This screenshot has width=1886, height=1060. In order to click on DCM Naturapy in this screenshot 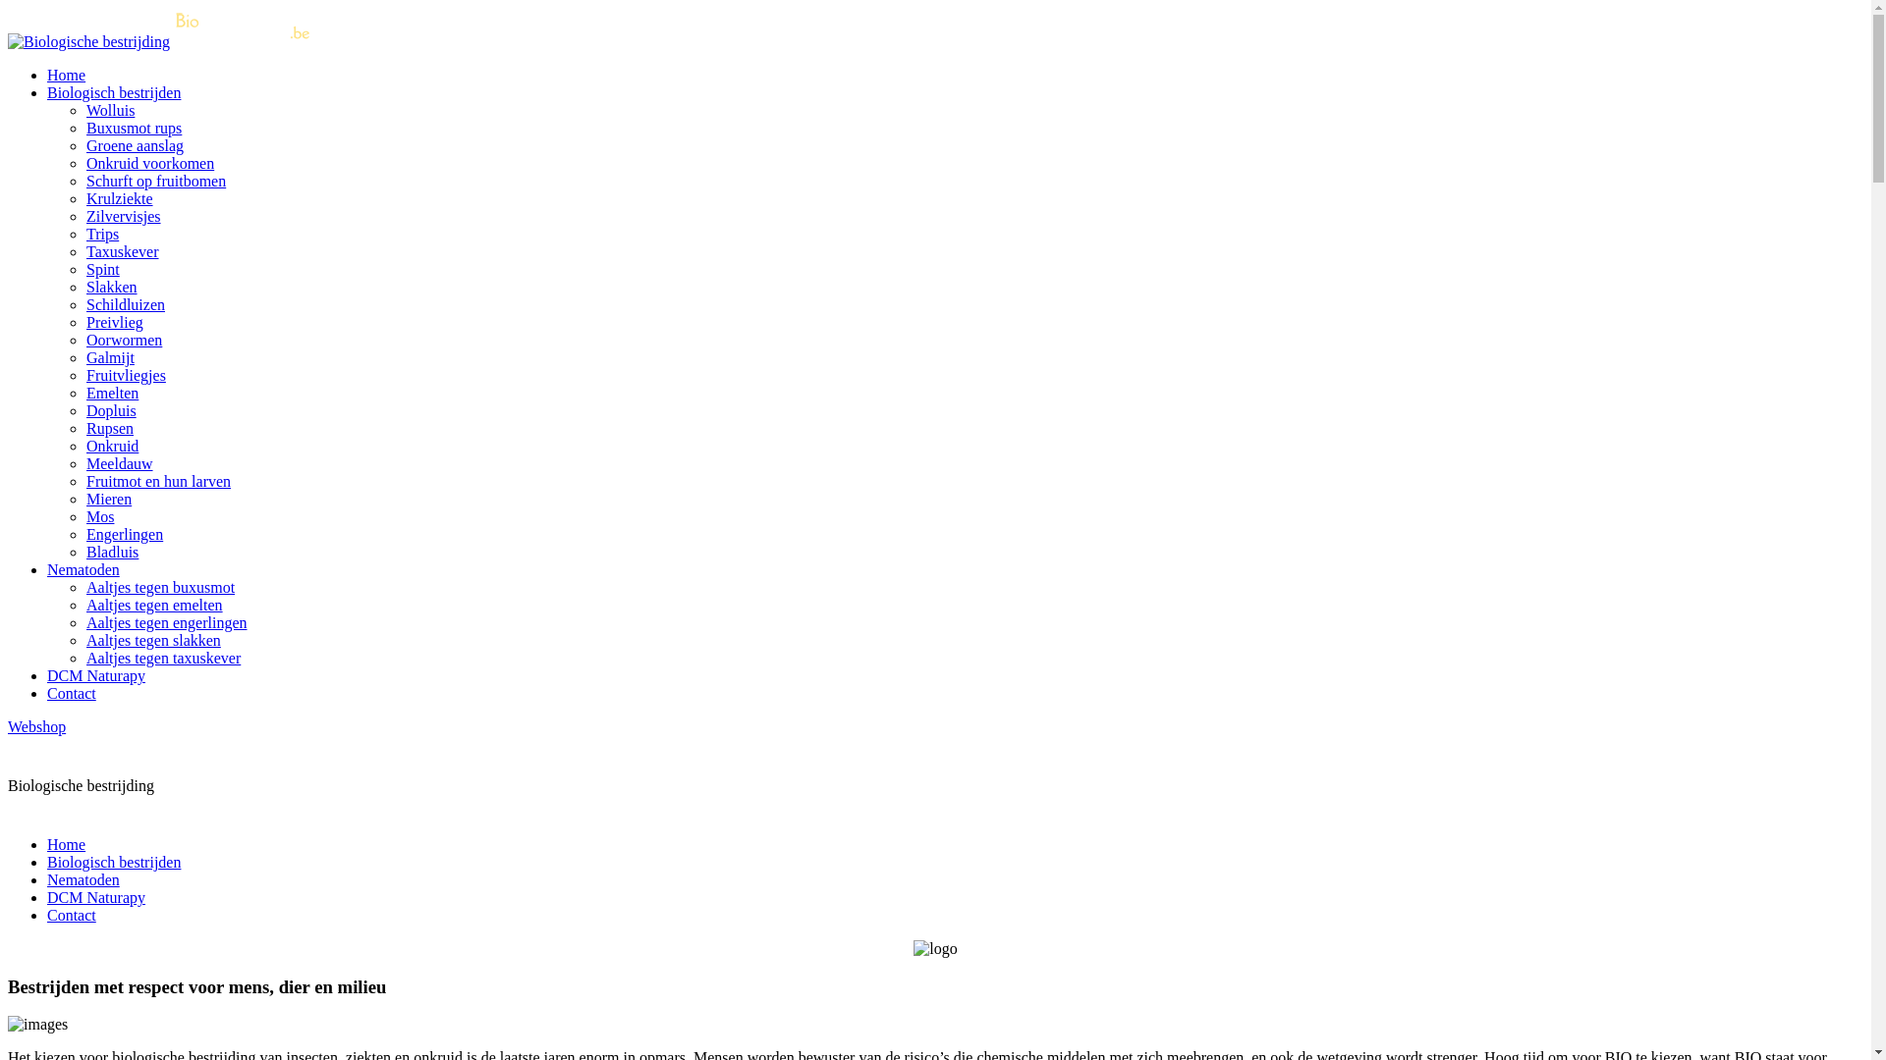, I will do `click(96, 897)`.